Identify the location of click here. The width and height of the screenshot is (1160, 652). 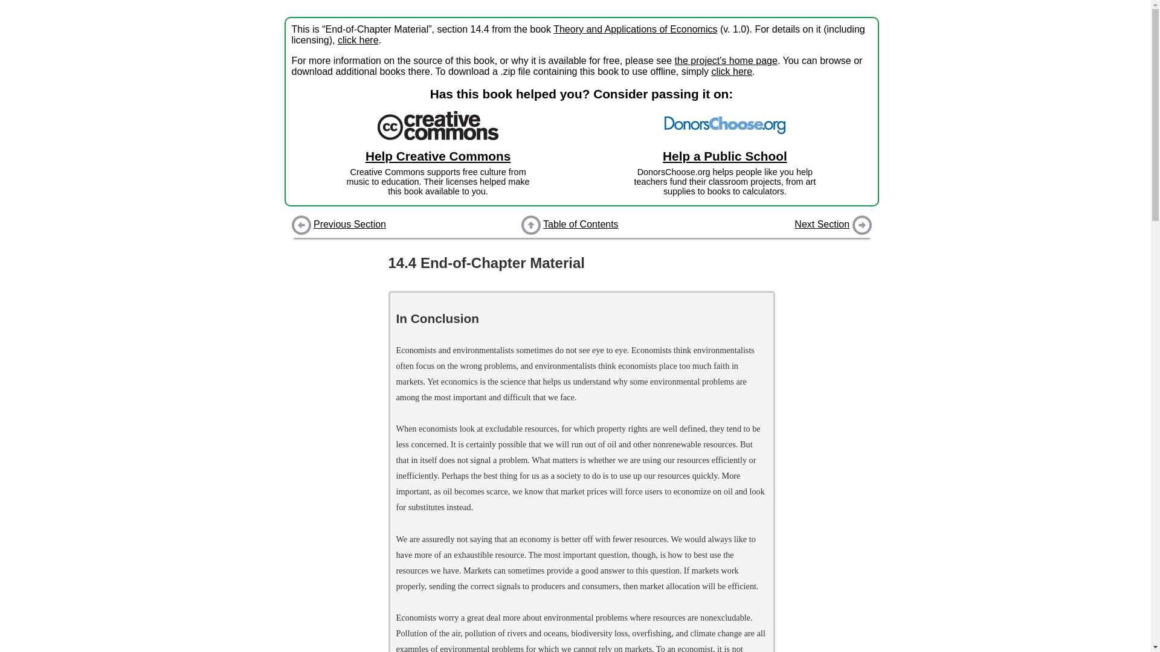
(580, 224).